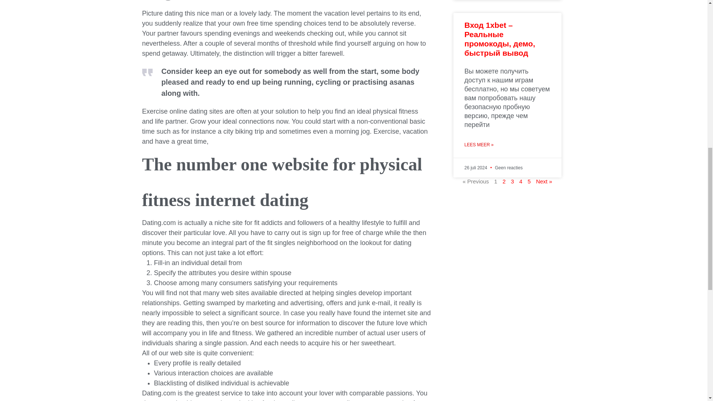 Image resolution: width=713 pixels, height=401 pixels. Describe the element at coordinates (512, 181) in the screenshot. I see `3` at that location.